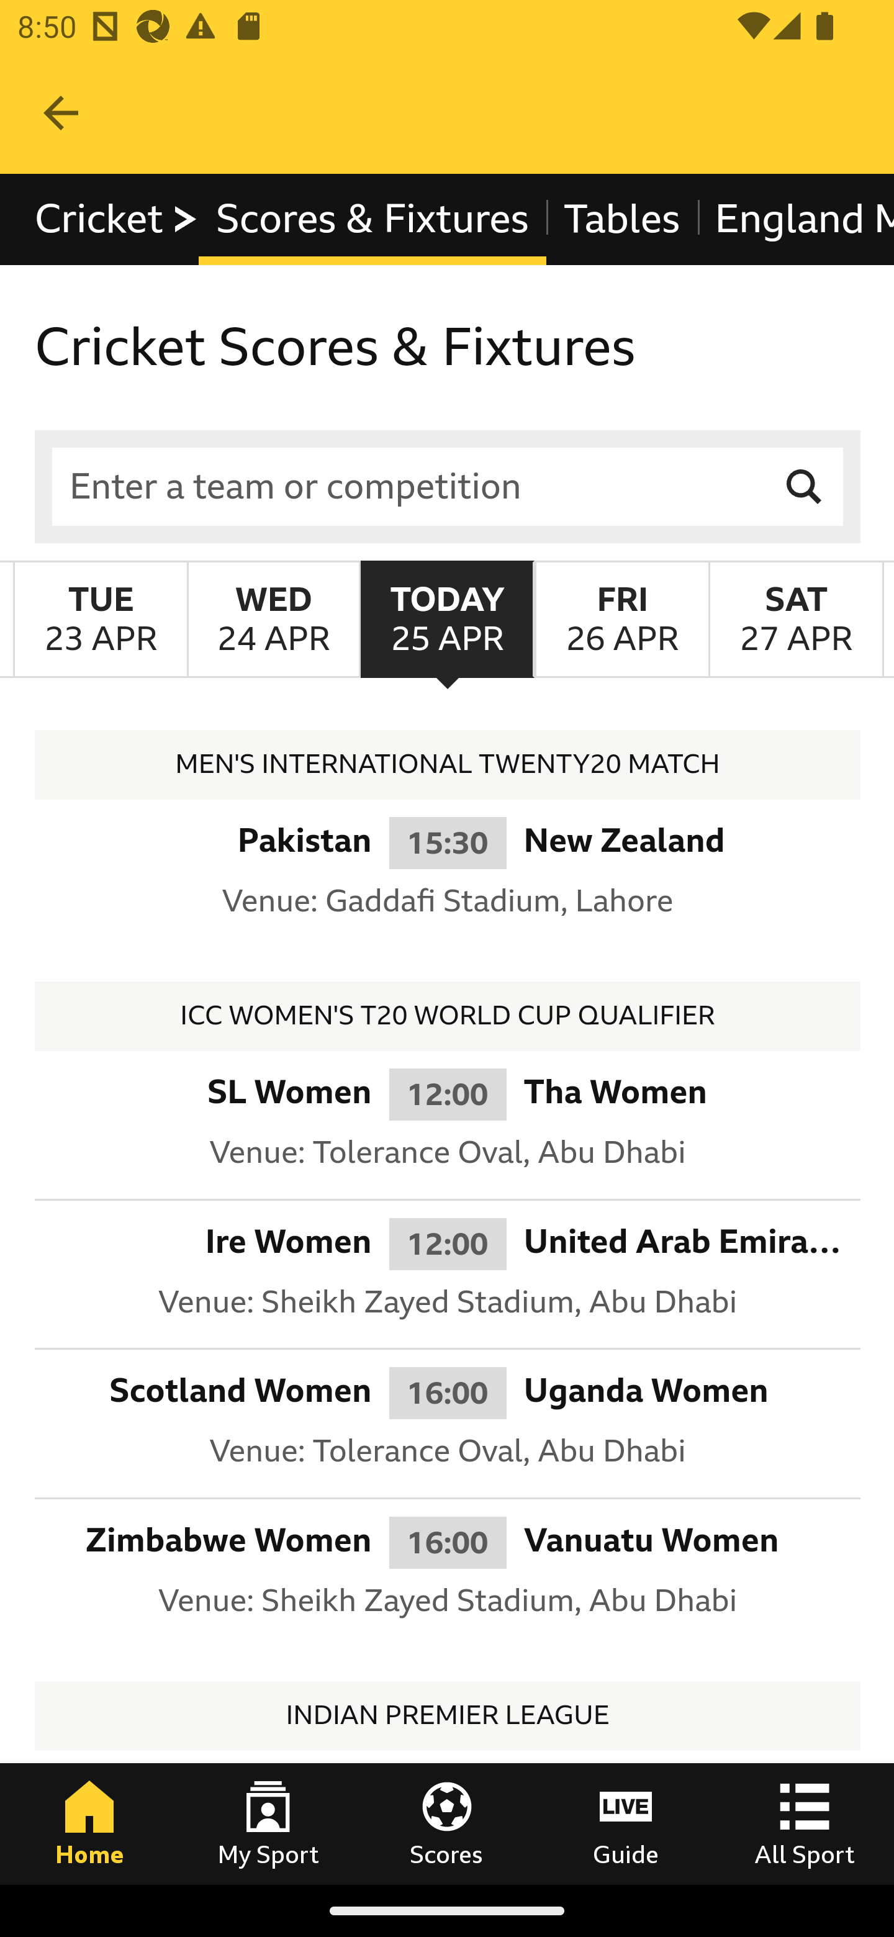 The image size is (894, 1937). What do you see at coordinates (796, 618) in the screenshot?
I see `SaturdayApril 27th Saturday April 27th` at bounding box center [796, 618].